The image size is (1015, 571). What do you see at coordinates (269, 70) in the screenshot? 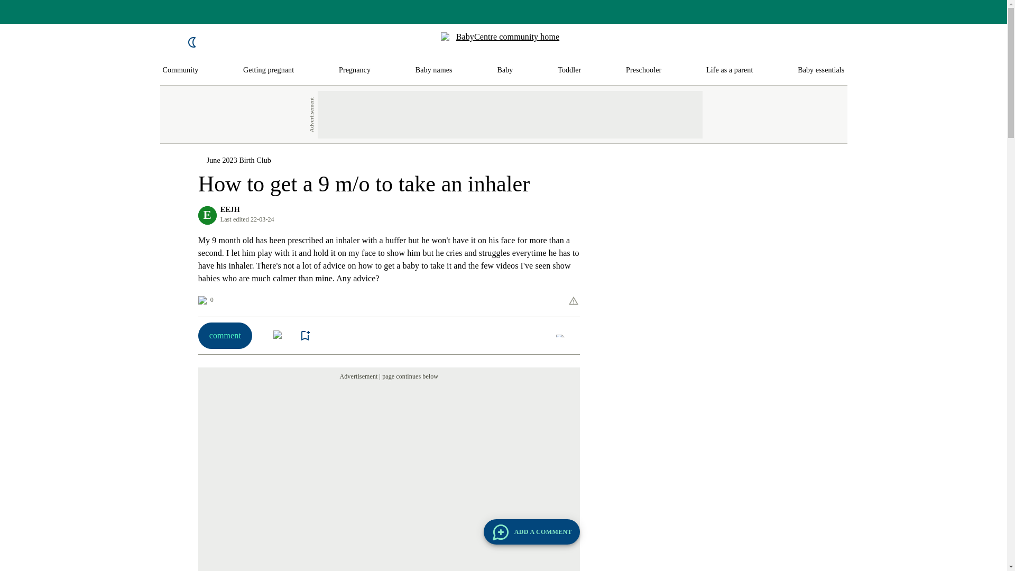
I see `Getting pregnant` at bounding box center [269, 70].